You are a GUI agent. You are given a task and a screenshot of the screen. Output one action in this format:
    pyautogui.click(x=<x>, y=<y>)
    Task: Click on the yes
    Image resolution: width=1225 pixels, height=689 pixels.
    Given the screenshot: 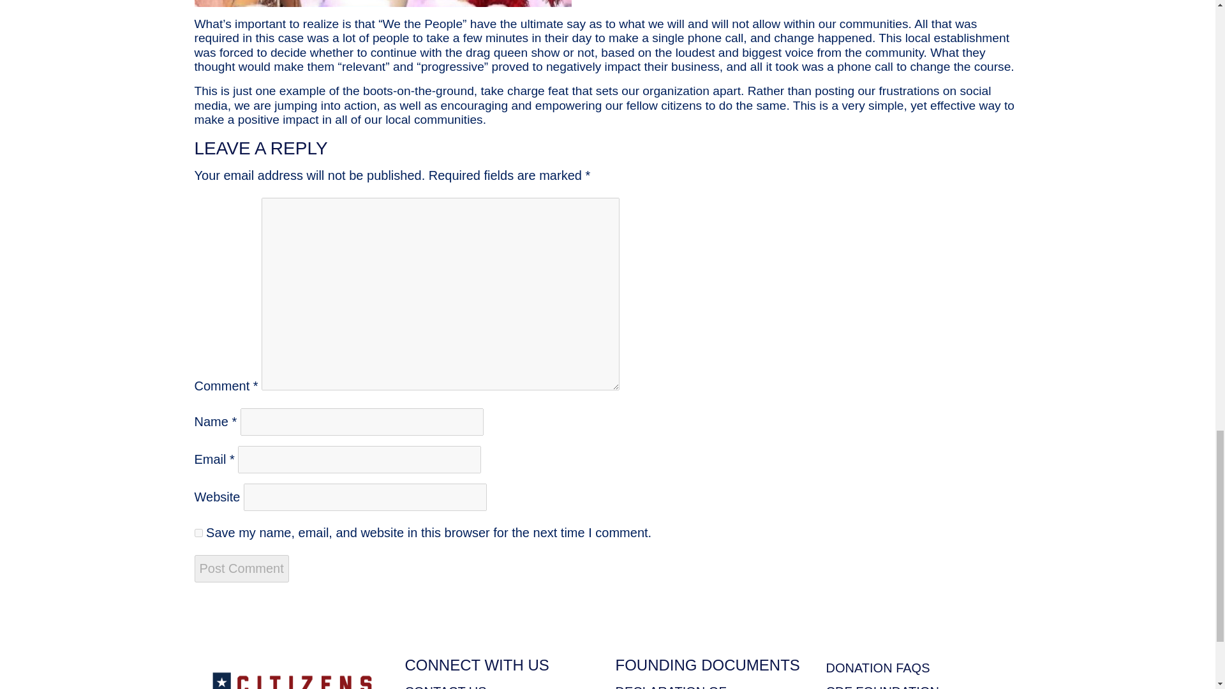 What is the action you would take?
    pyautogui.click(x=198, y=533)
    